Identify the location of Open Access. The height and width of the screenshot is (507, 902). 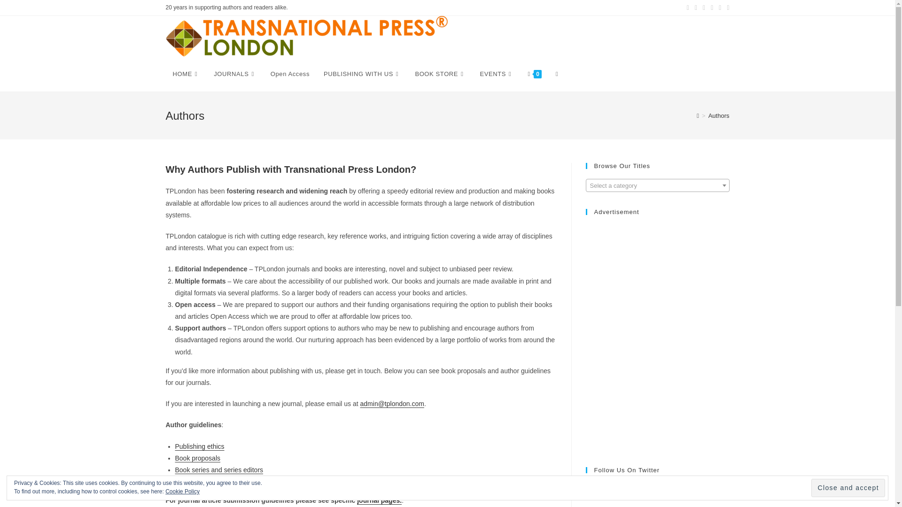
(289, 74).